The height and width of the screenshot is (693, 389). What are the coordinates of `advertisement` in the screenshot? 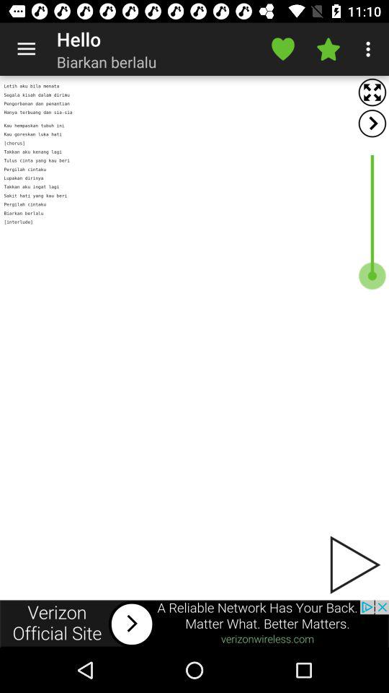 It's located at (194, 338).